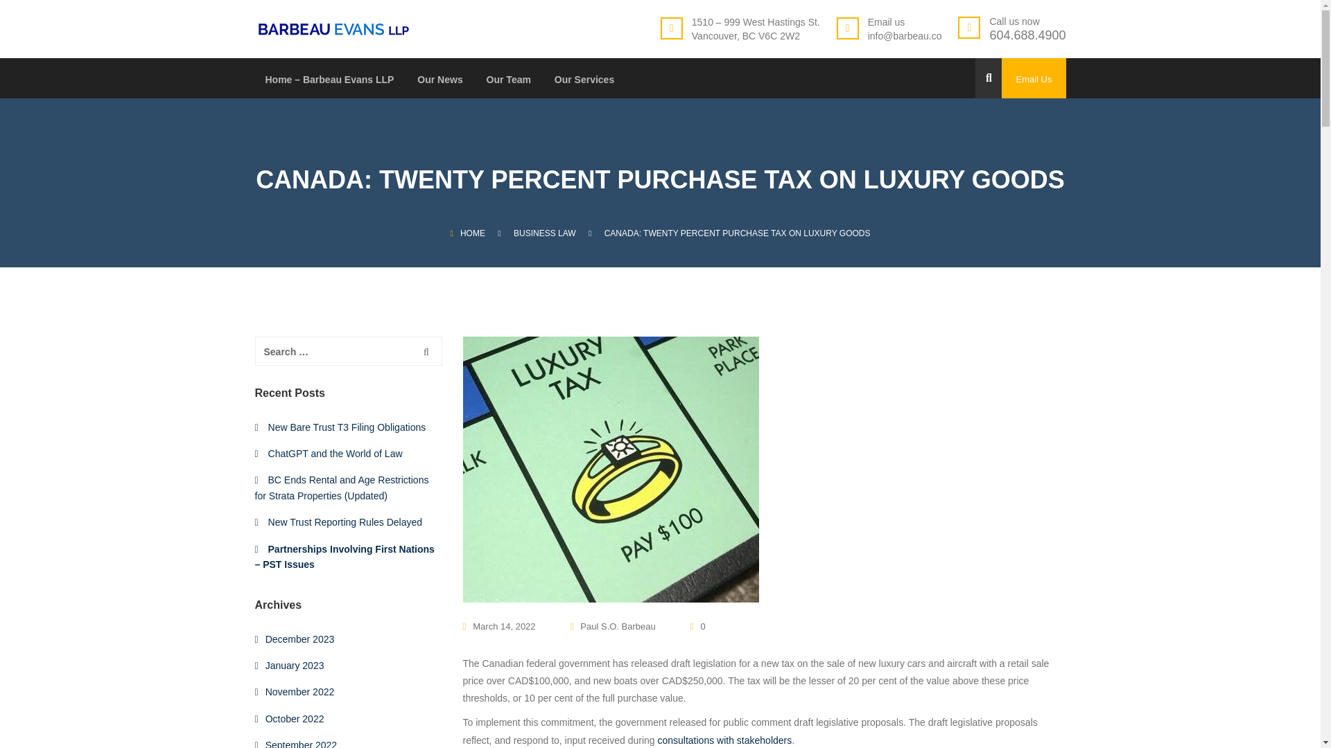  What do you see at coordinates (295, 719) in the screenshot?
I see `October 2022` at bounding box center [295, 719].